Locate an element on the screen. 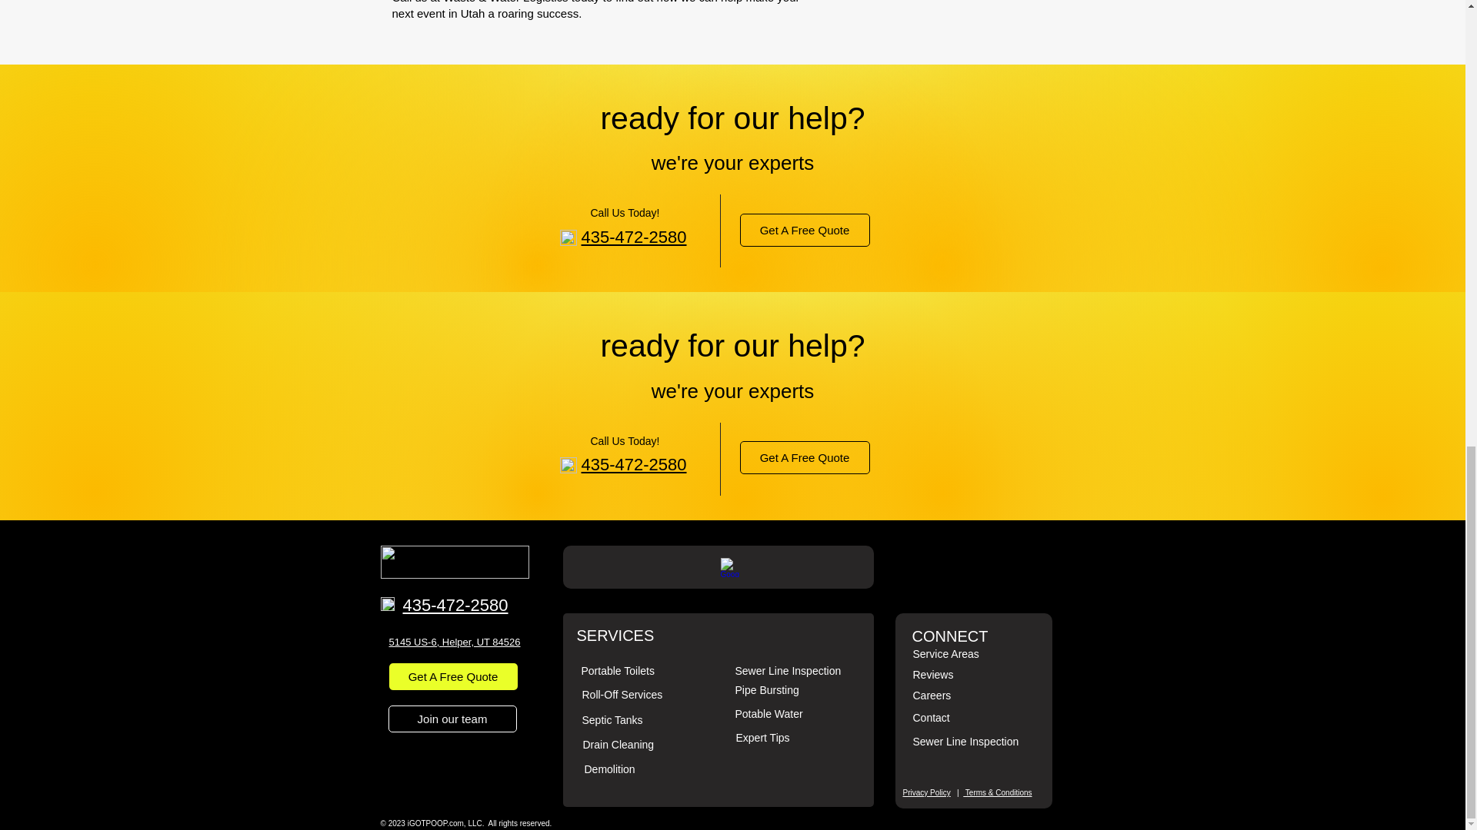 The image size is (1477, 830). Expert Tips is located at coordinates (762, 737).